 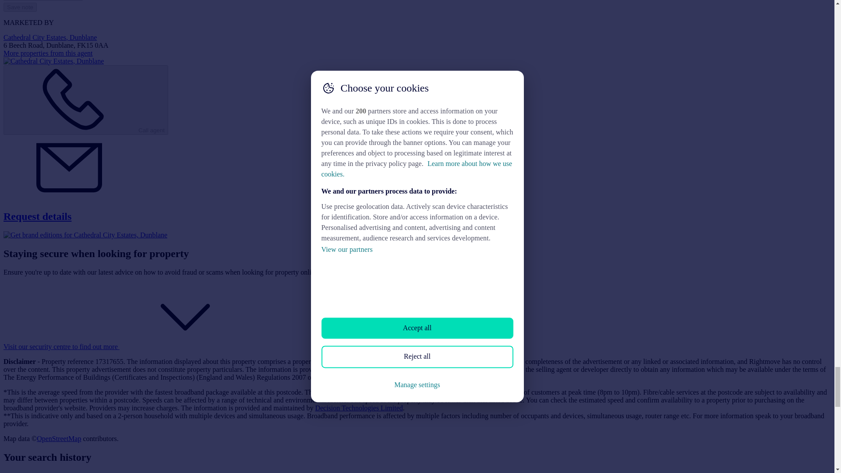 I want to click on Open Street Map, so click(x=59, y=438).